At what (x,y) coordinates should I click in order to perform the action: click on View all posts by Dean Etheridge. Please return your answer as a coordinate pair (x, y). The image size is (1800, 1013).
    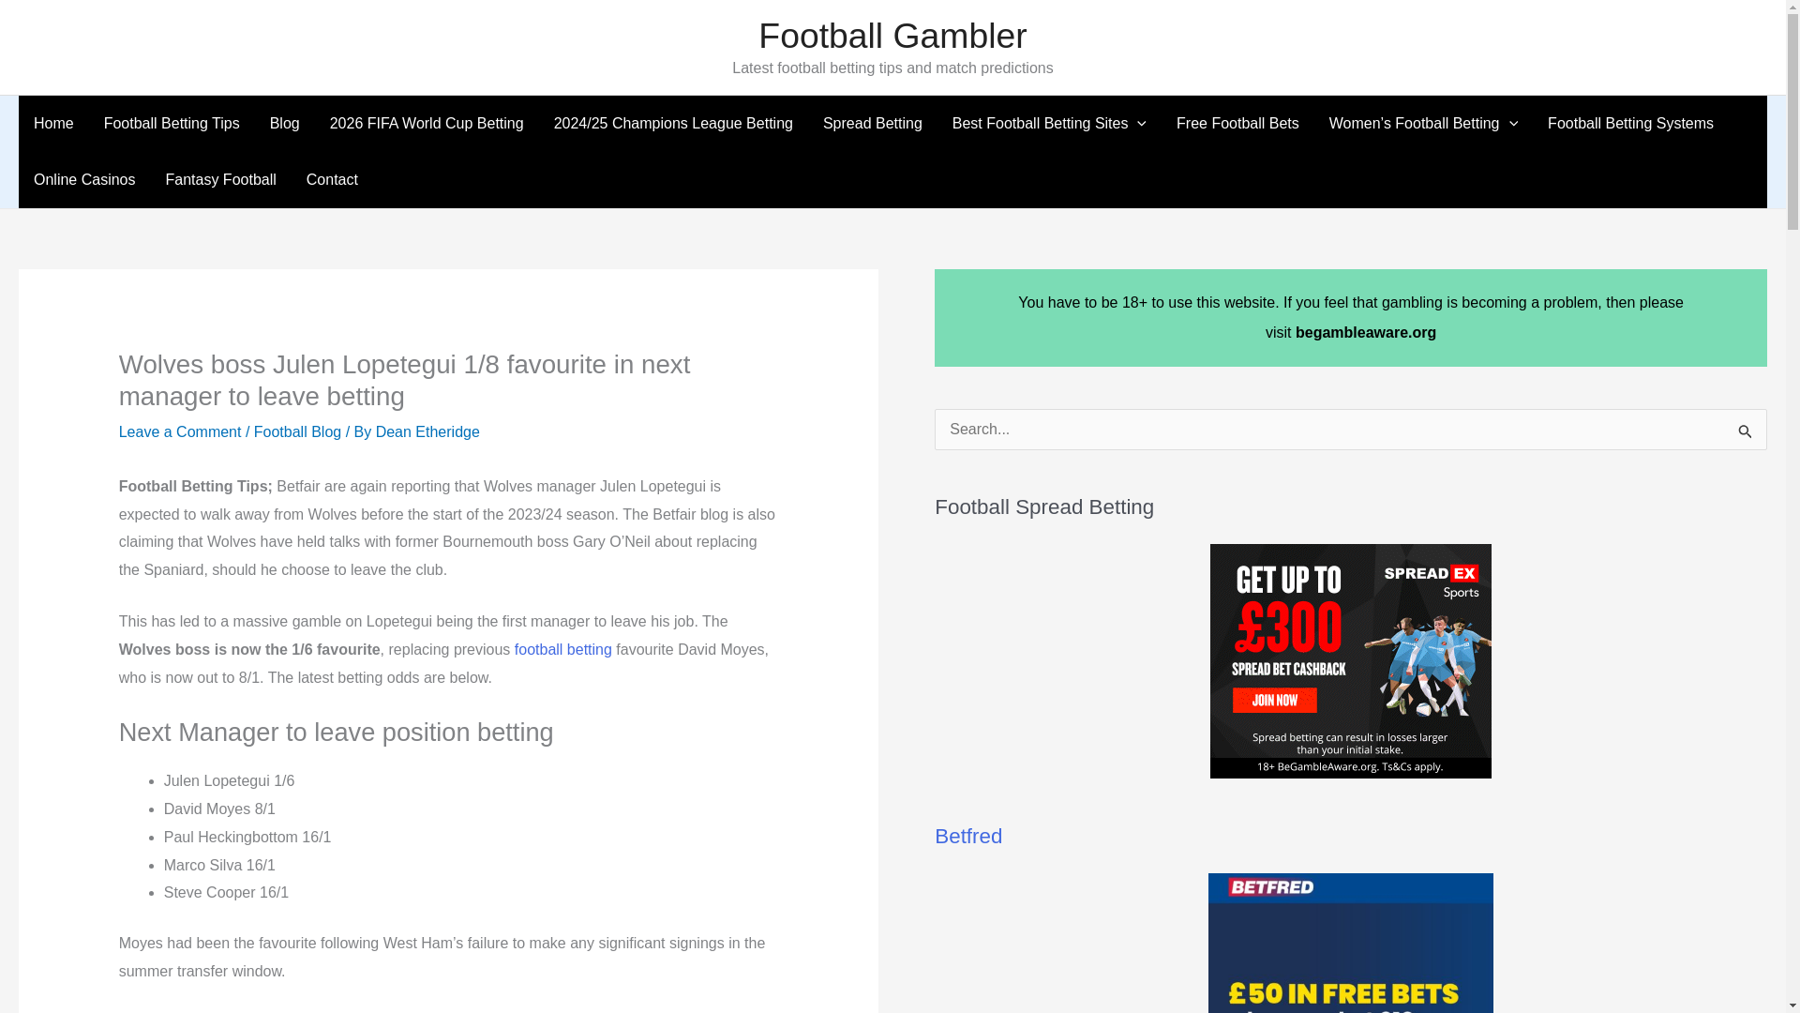
    Looking at the image, I should click on (427, 431).